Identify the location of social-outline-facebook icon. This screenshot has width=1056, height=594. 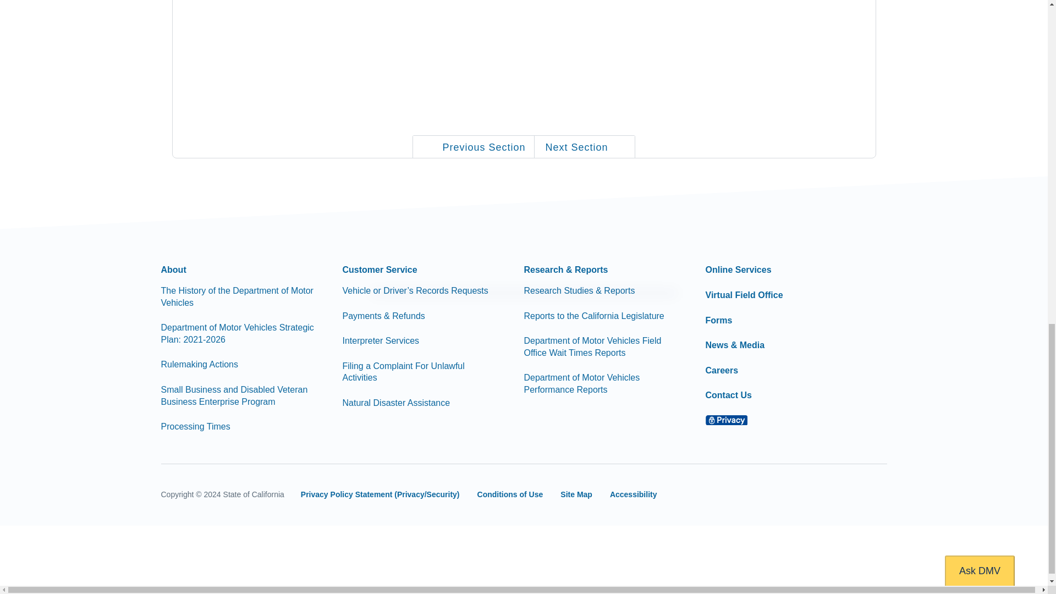
(717, 495).